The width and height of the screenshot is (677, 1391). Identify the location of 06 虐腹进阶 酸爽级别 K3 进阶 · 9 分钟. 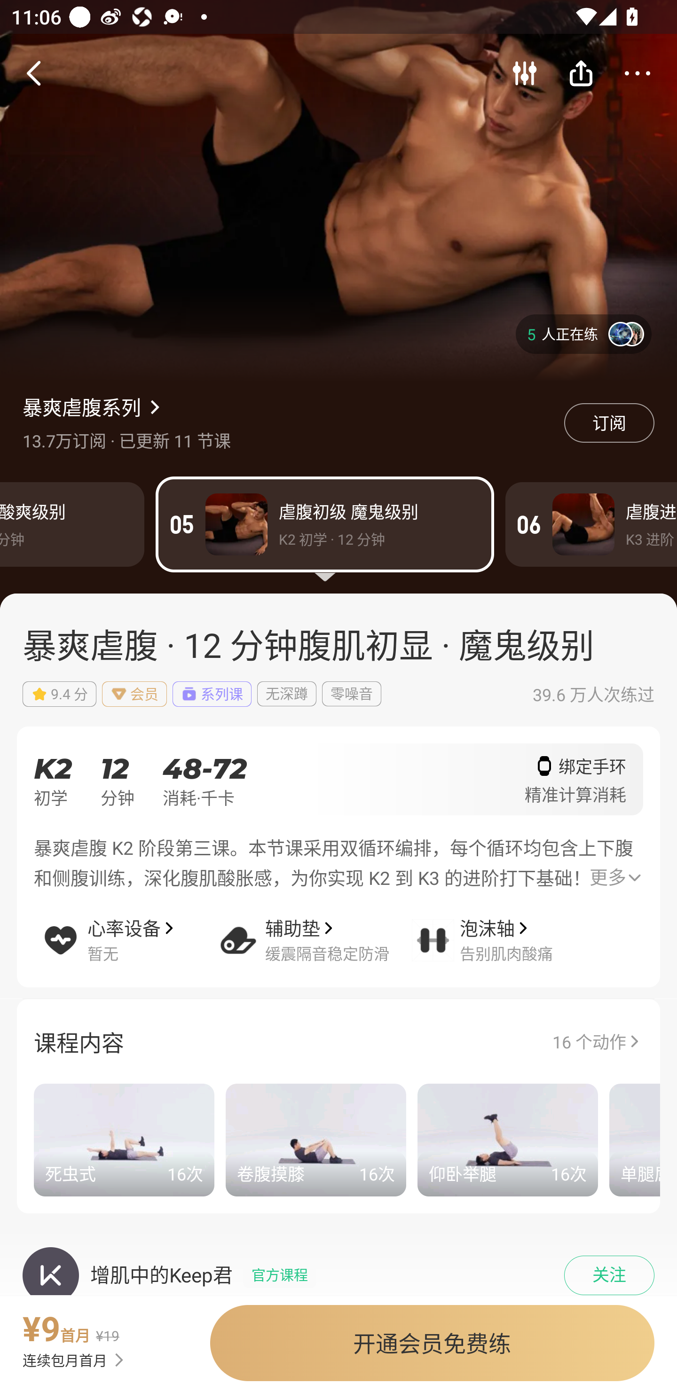
(591, 524).